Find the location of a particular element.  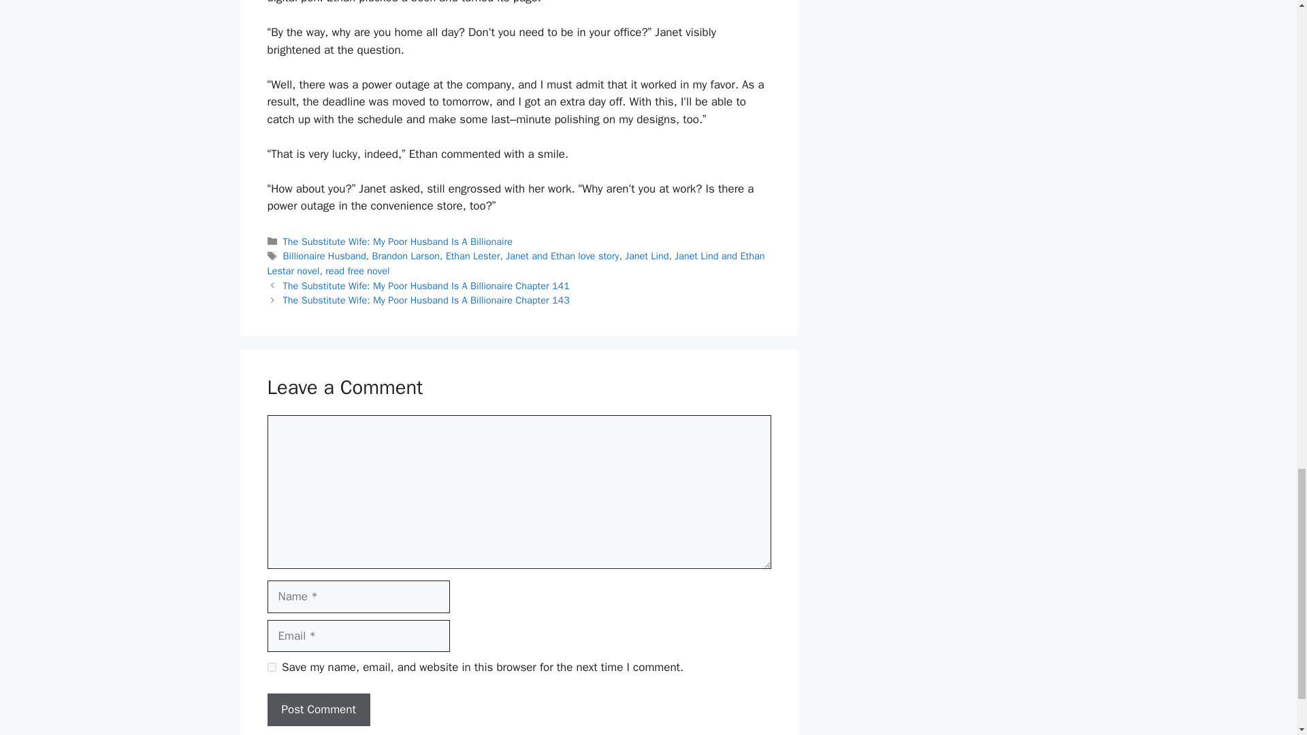

Janet Lind and Ethan Lestar novel is located at coordinates (515, 263).